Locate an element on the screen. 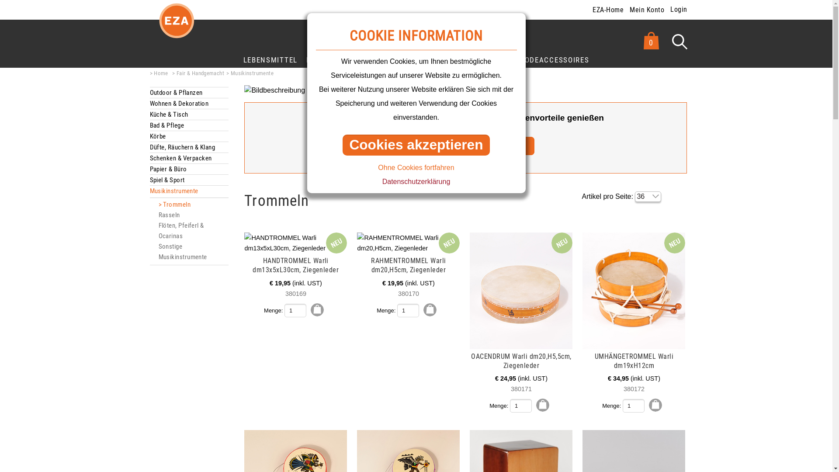 The height and width of the screenshot is (472, 839). mehr is located at coordinates (246, 292).